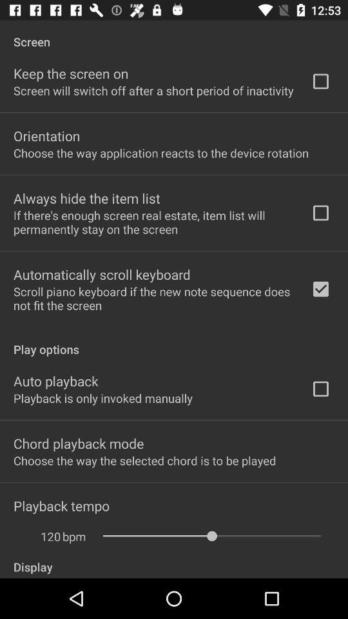 This screenshot has width=348, height=619. I want to click on tap the app below the playback tempo, so click(74, 536).